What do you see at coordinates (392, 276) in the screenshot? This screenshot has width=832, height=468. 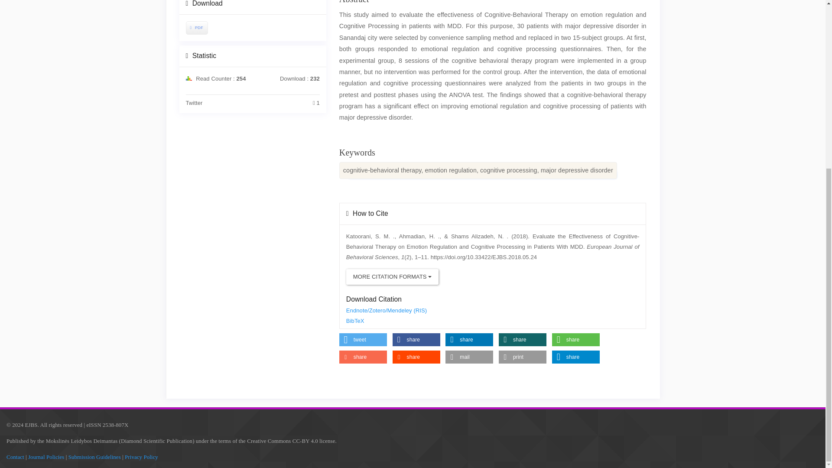 I see `MORE CITATION FORMATS` at bounding box center [392, 276].